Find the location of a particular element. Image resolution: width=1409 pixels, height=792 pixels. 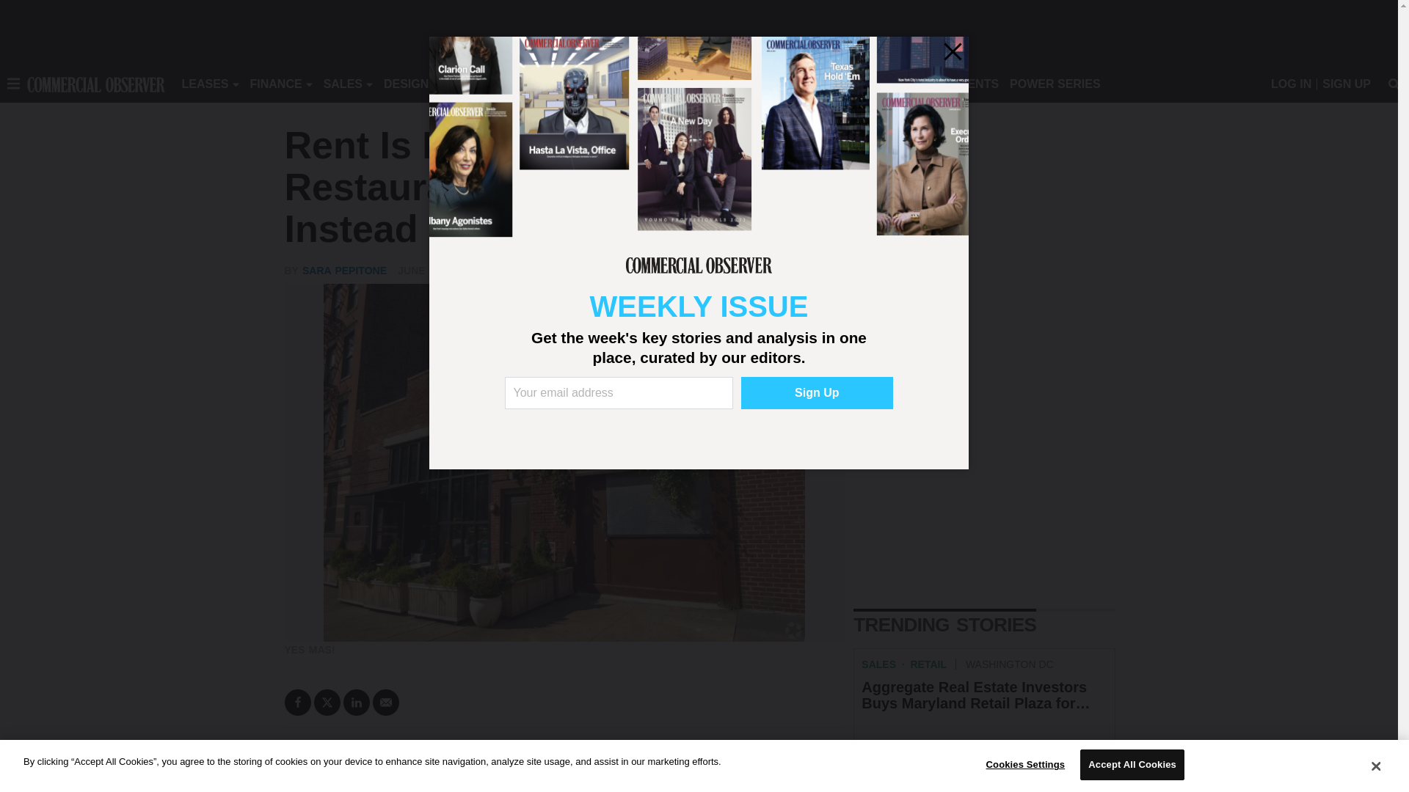

Send email is located at coordinates (386, 703).